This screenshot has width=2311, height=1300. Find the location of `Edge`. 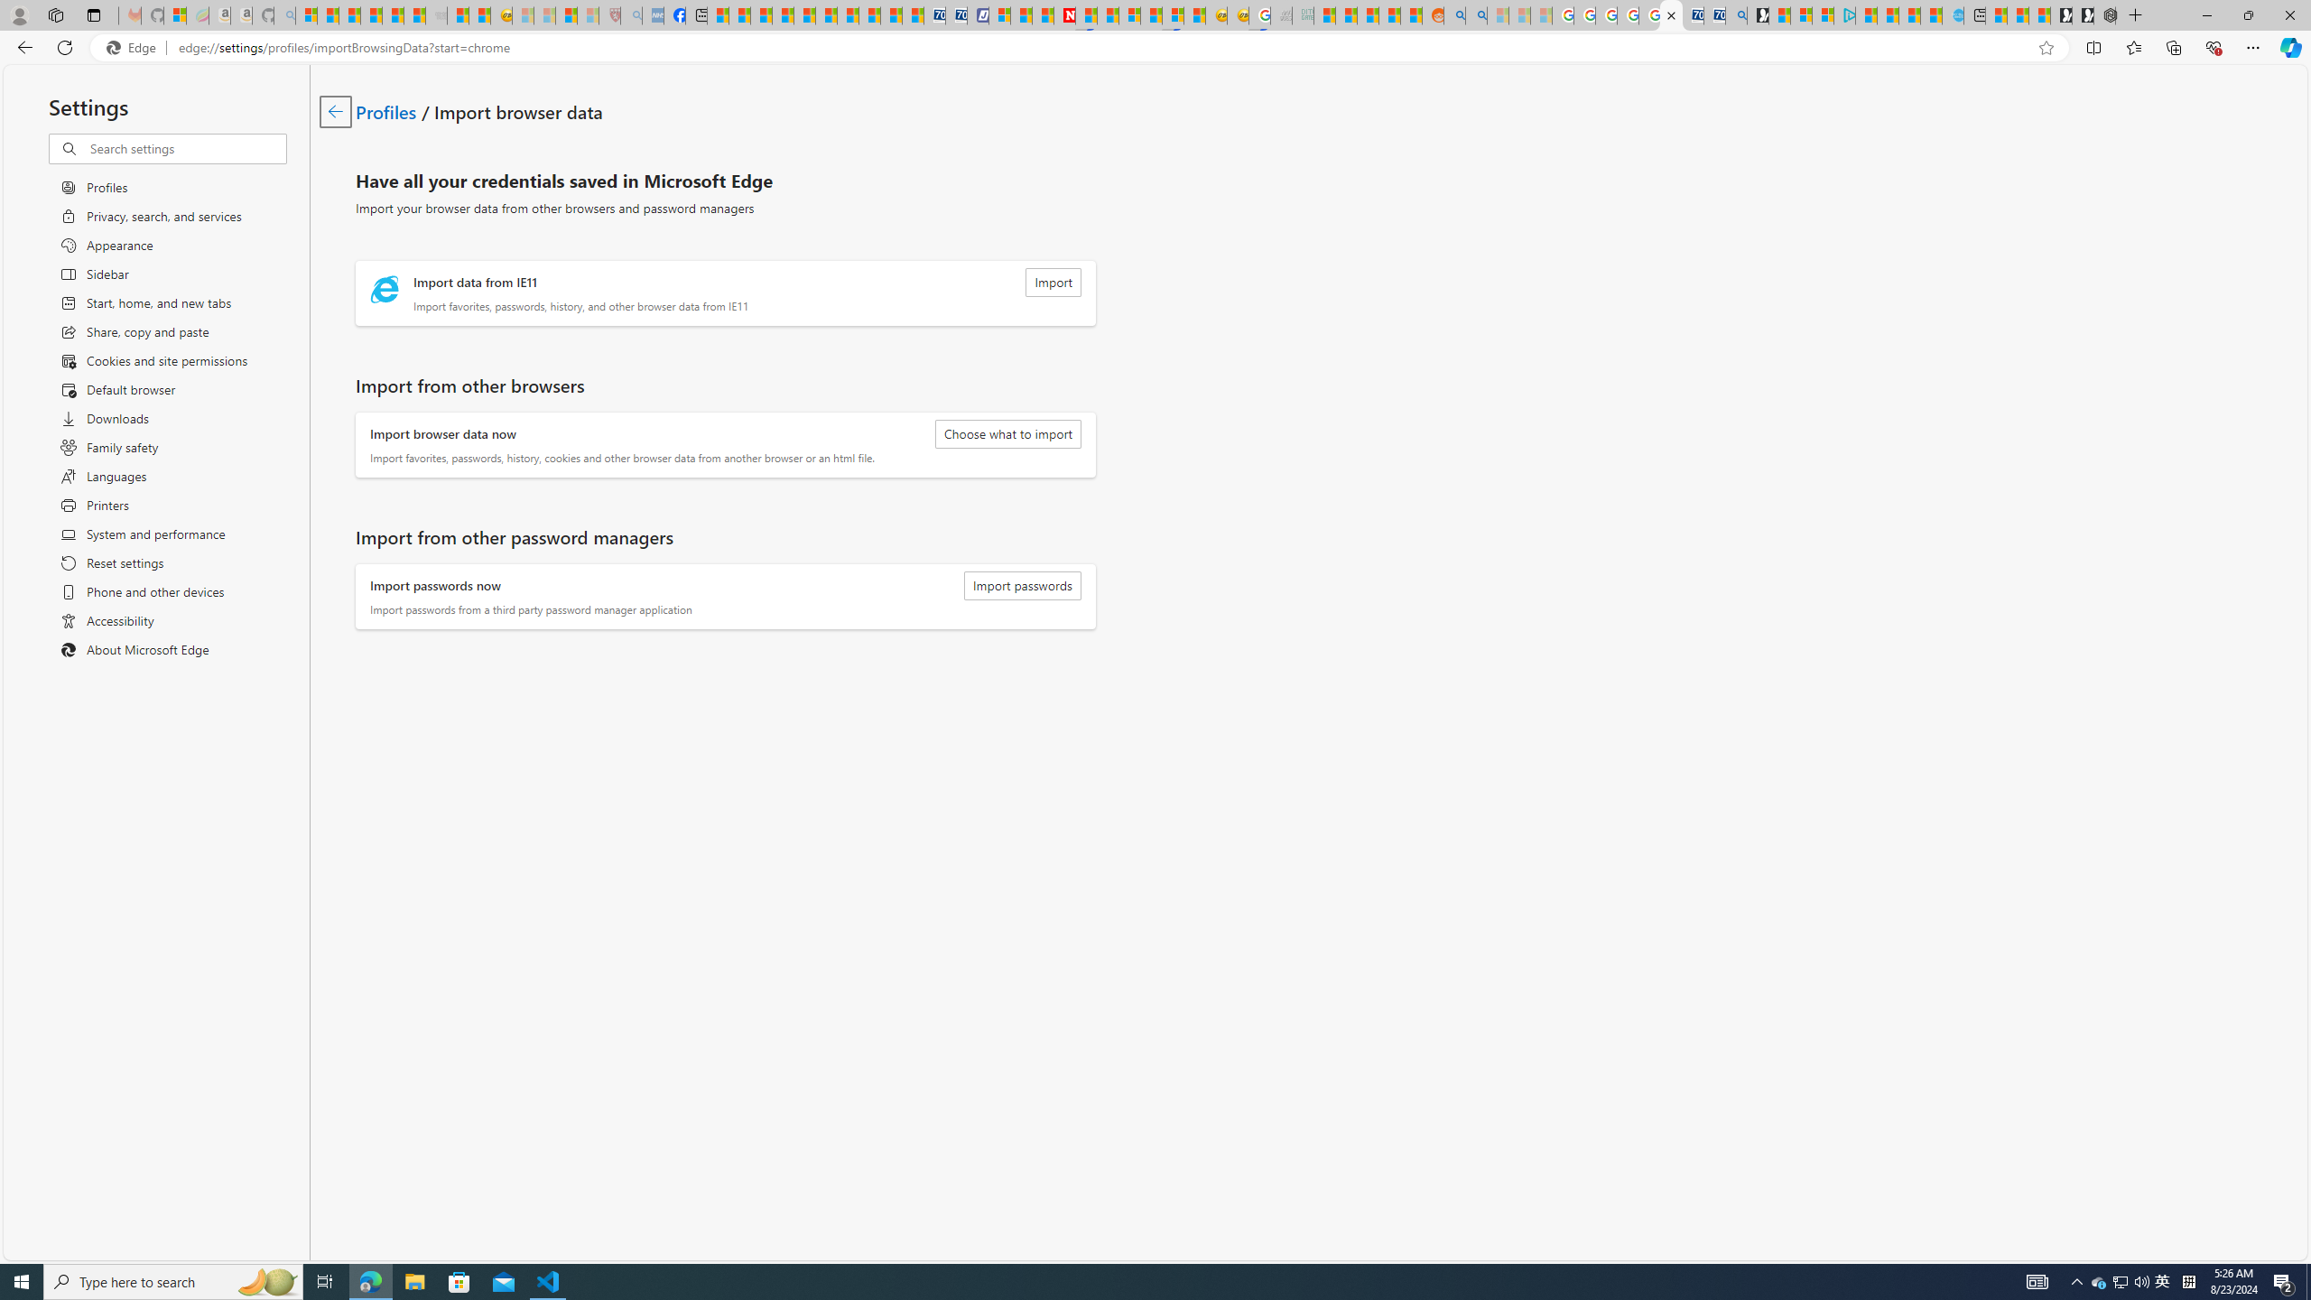

Edge is located at coordinates (135, 48).